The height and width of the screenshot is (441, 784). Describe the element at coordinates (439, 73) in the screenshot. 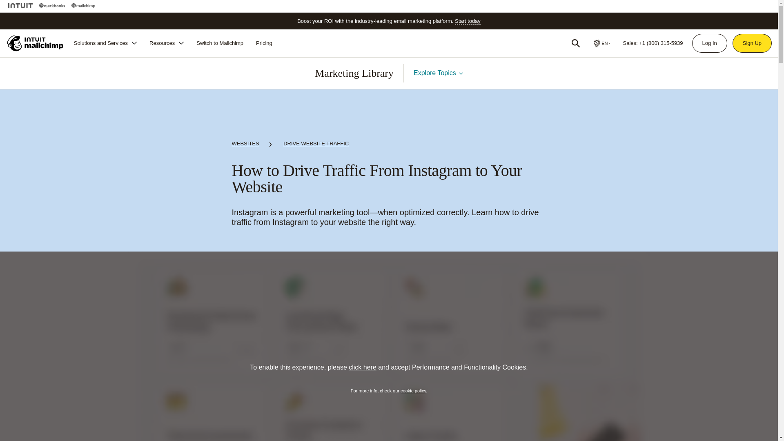

I see `Explore Topics` at that location.